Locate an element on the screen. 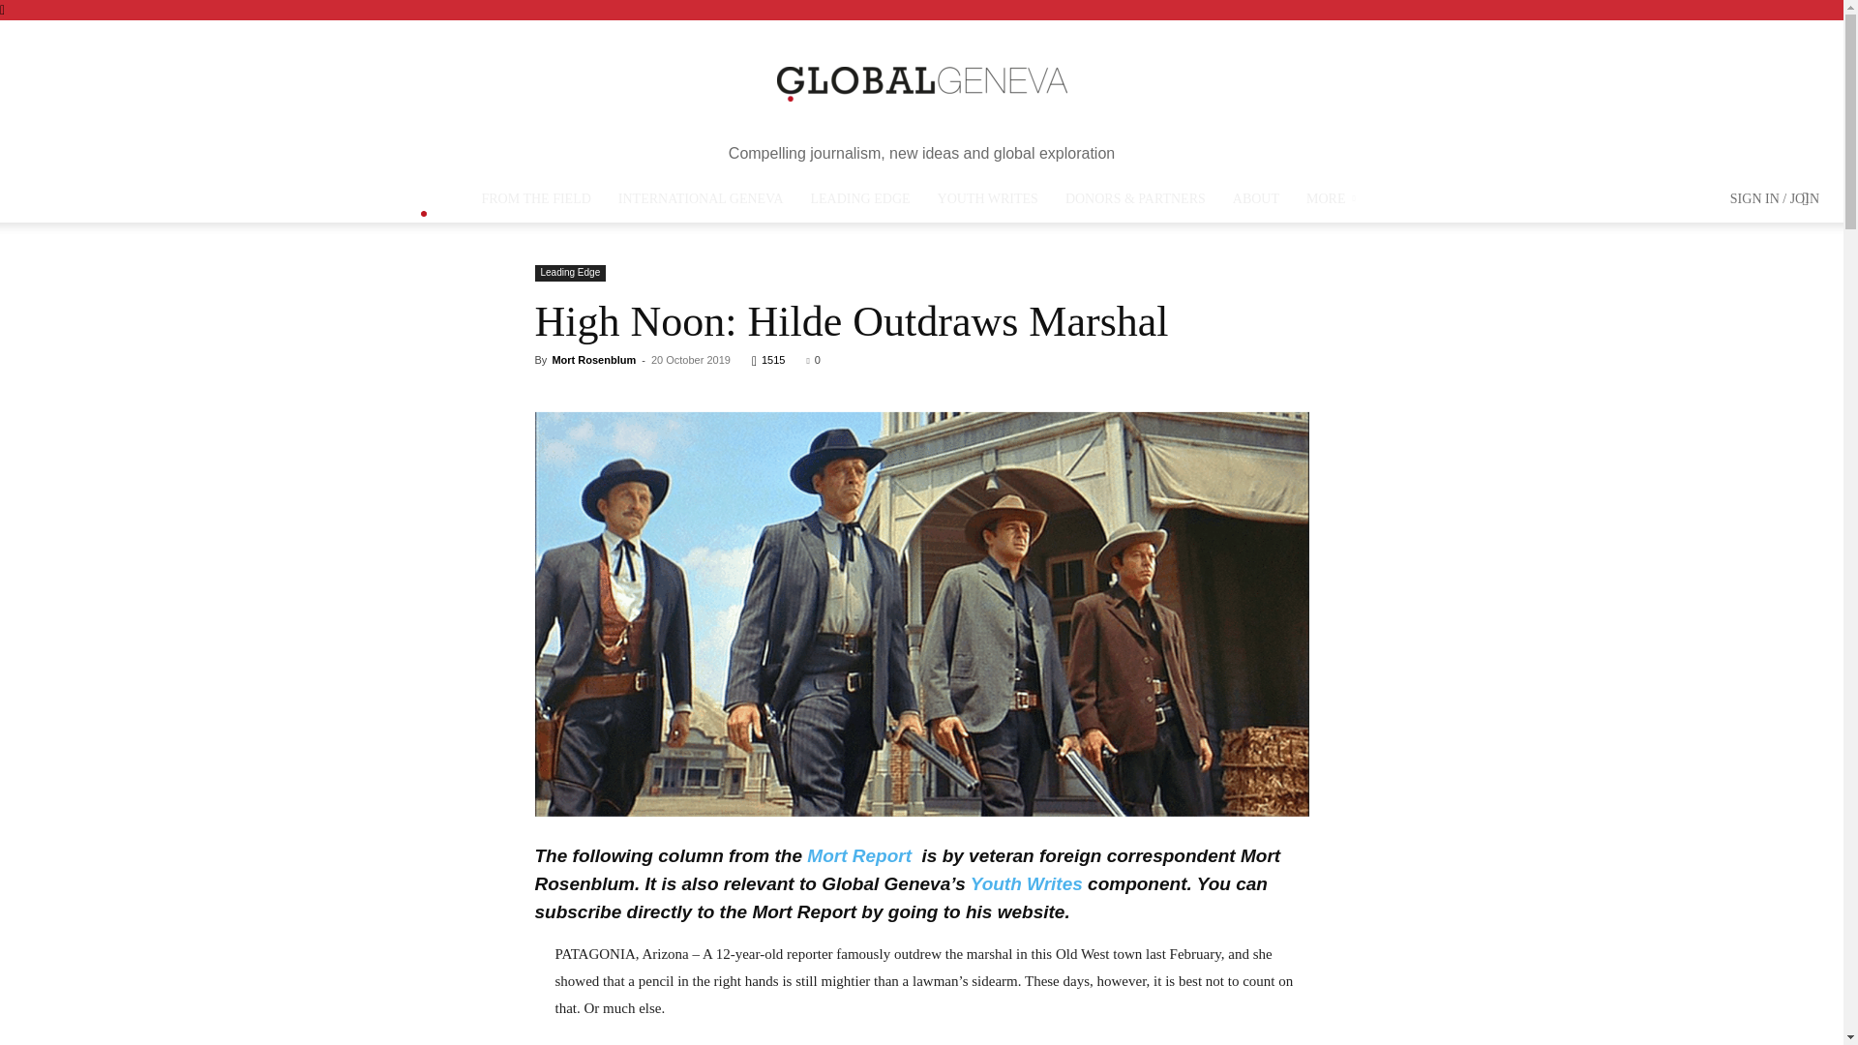  MORE is located at coordinates (1334, 199).